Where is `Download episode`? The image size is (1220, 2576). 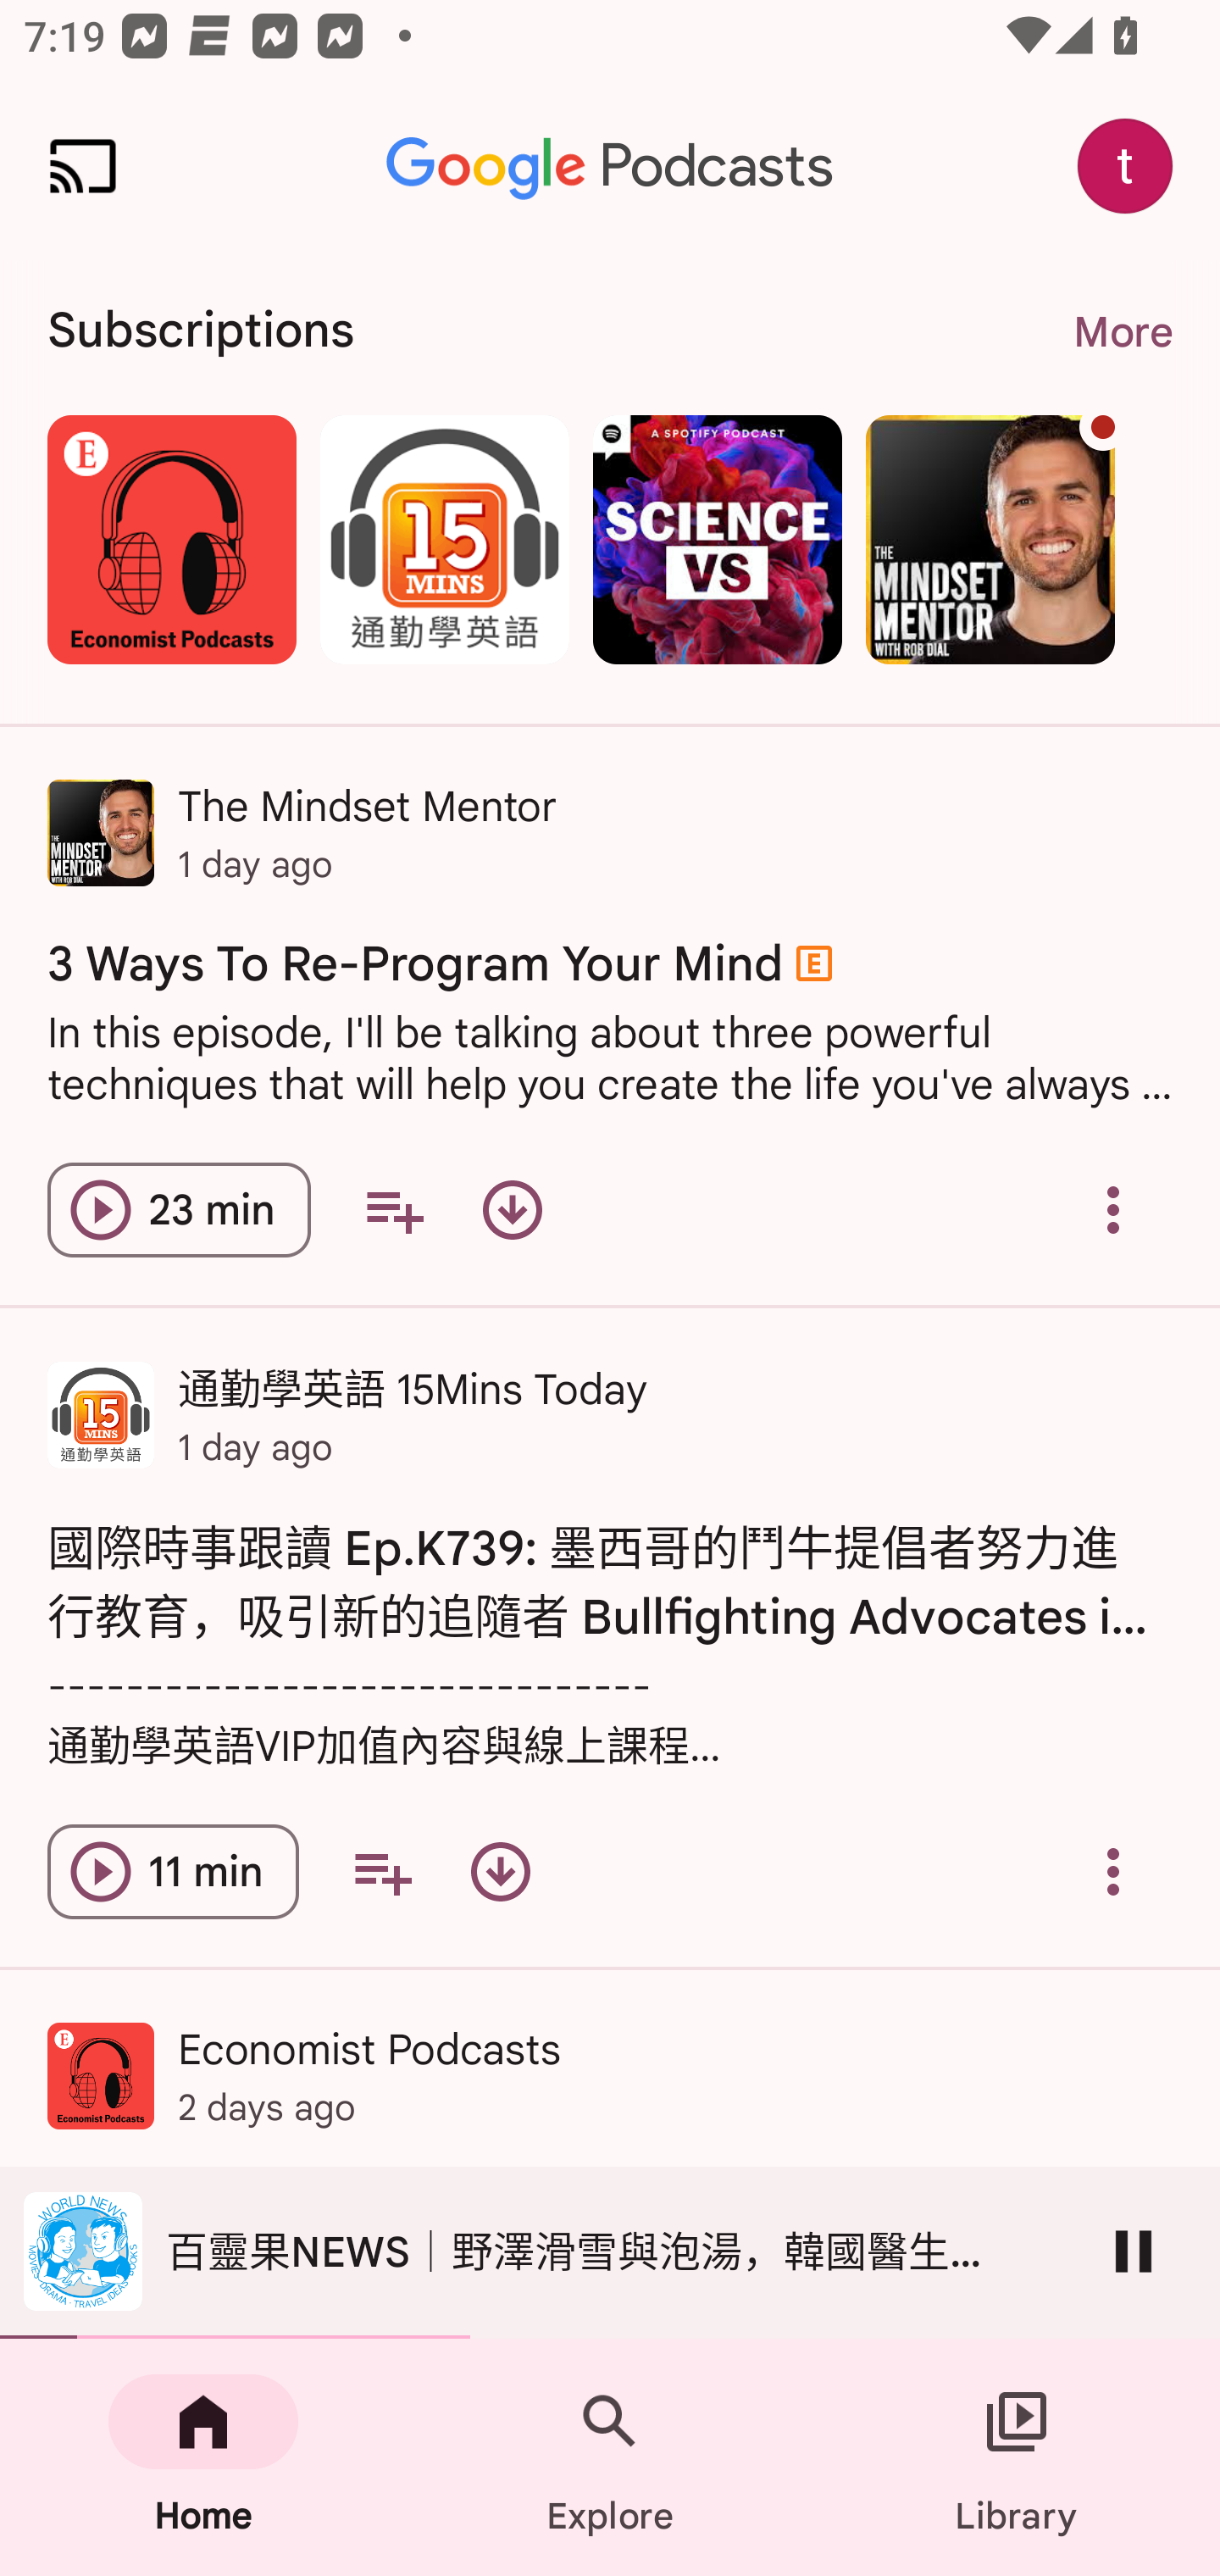 Download episode is located at coordinates (500, 1871).